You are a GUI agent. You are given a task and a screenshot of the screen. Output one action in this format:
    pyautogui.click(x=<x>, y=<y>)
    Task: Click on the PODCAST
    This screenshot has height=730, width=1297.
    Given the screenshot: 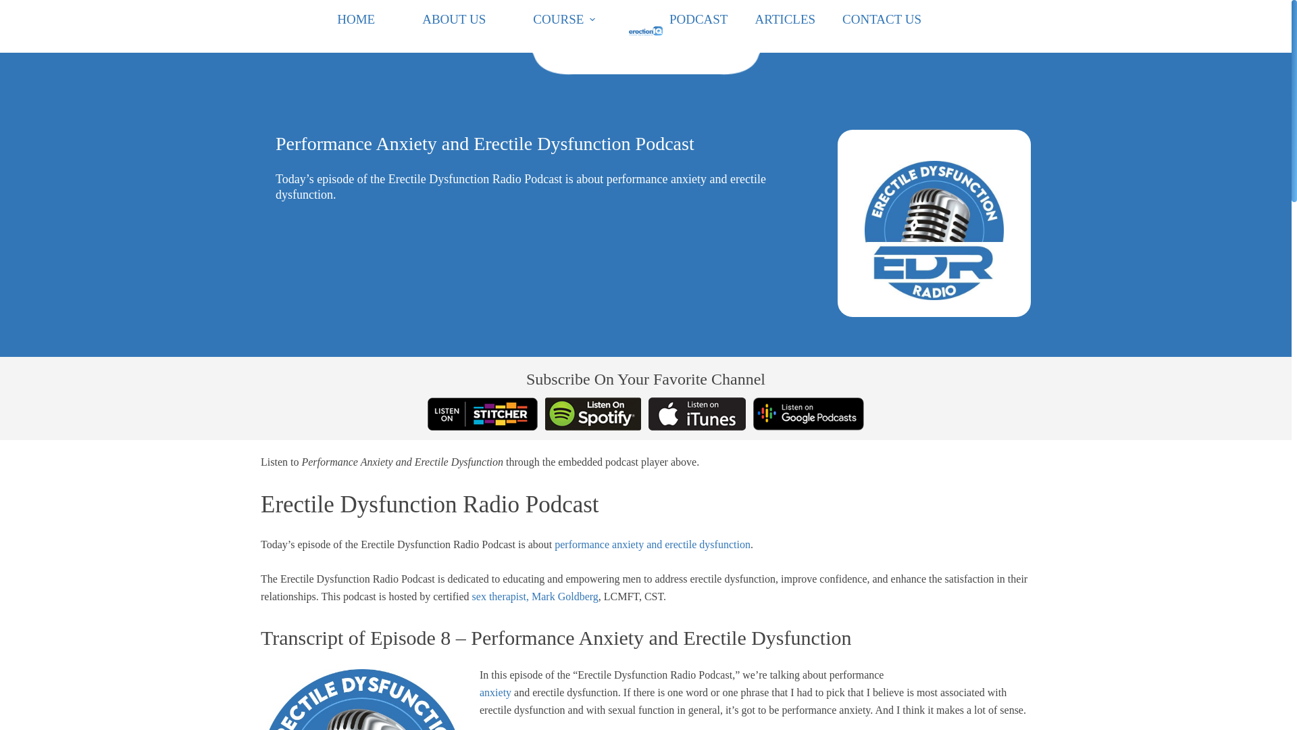 What is the action you would take?
    pyautogui.click(x=712, y=20)
    